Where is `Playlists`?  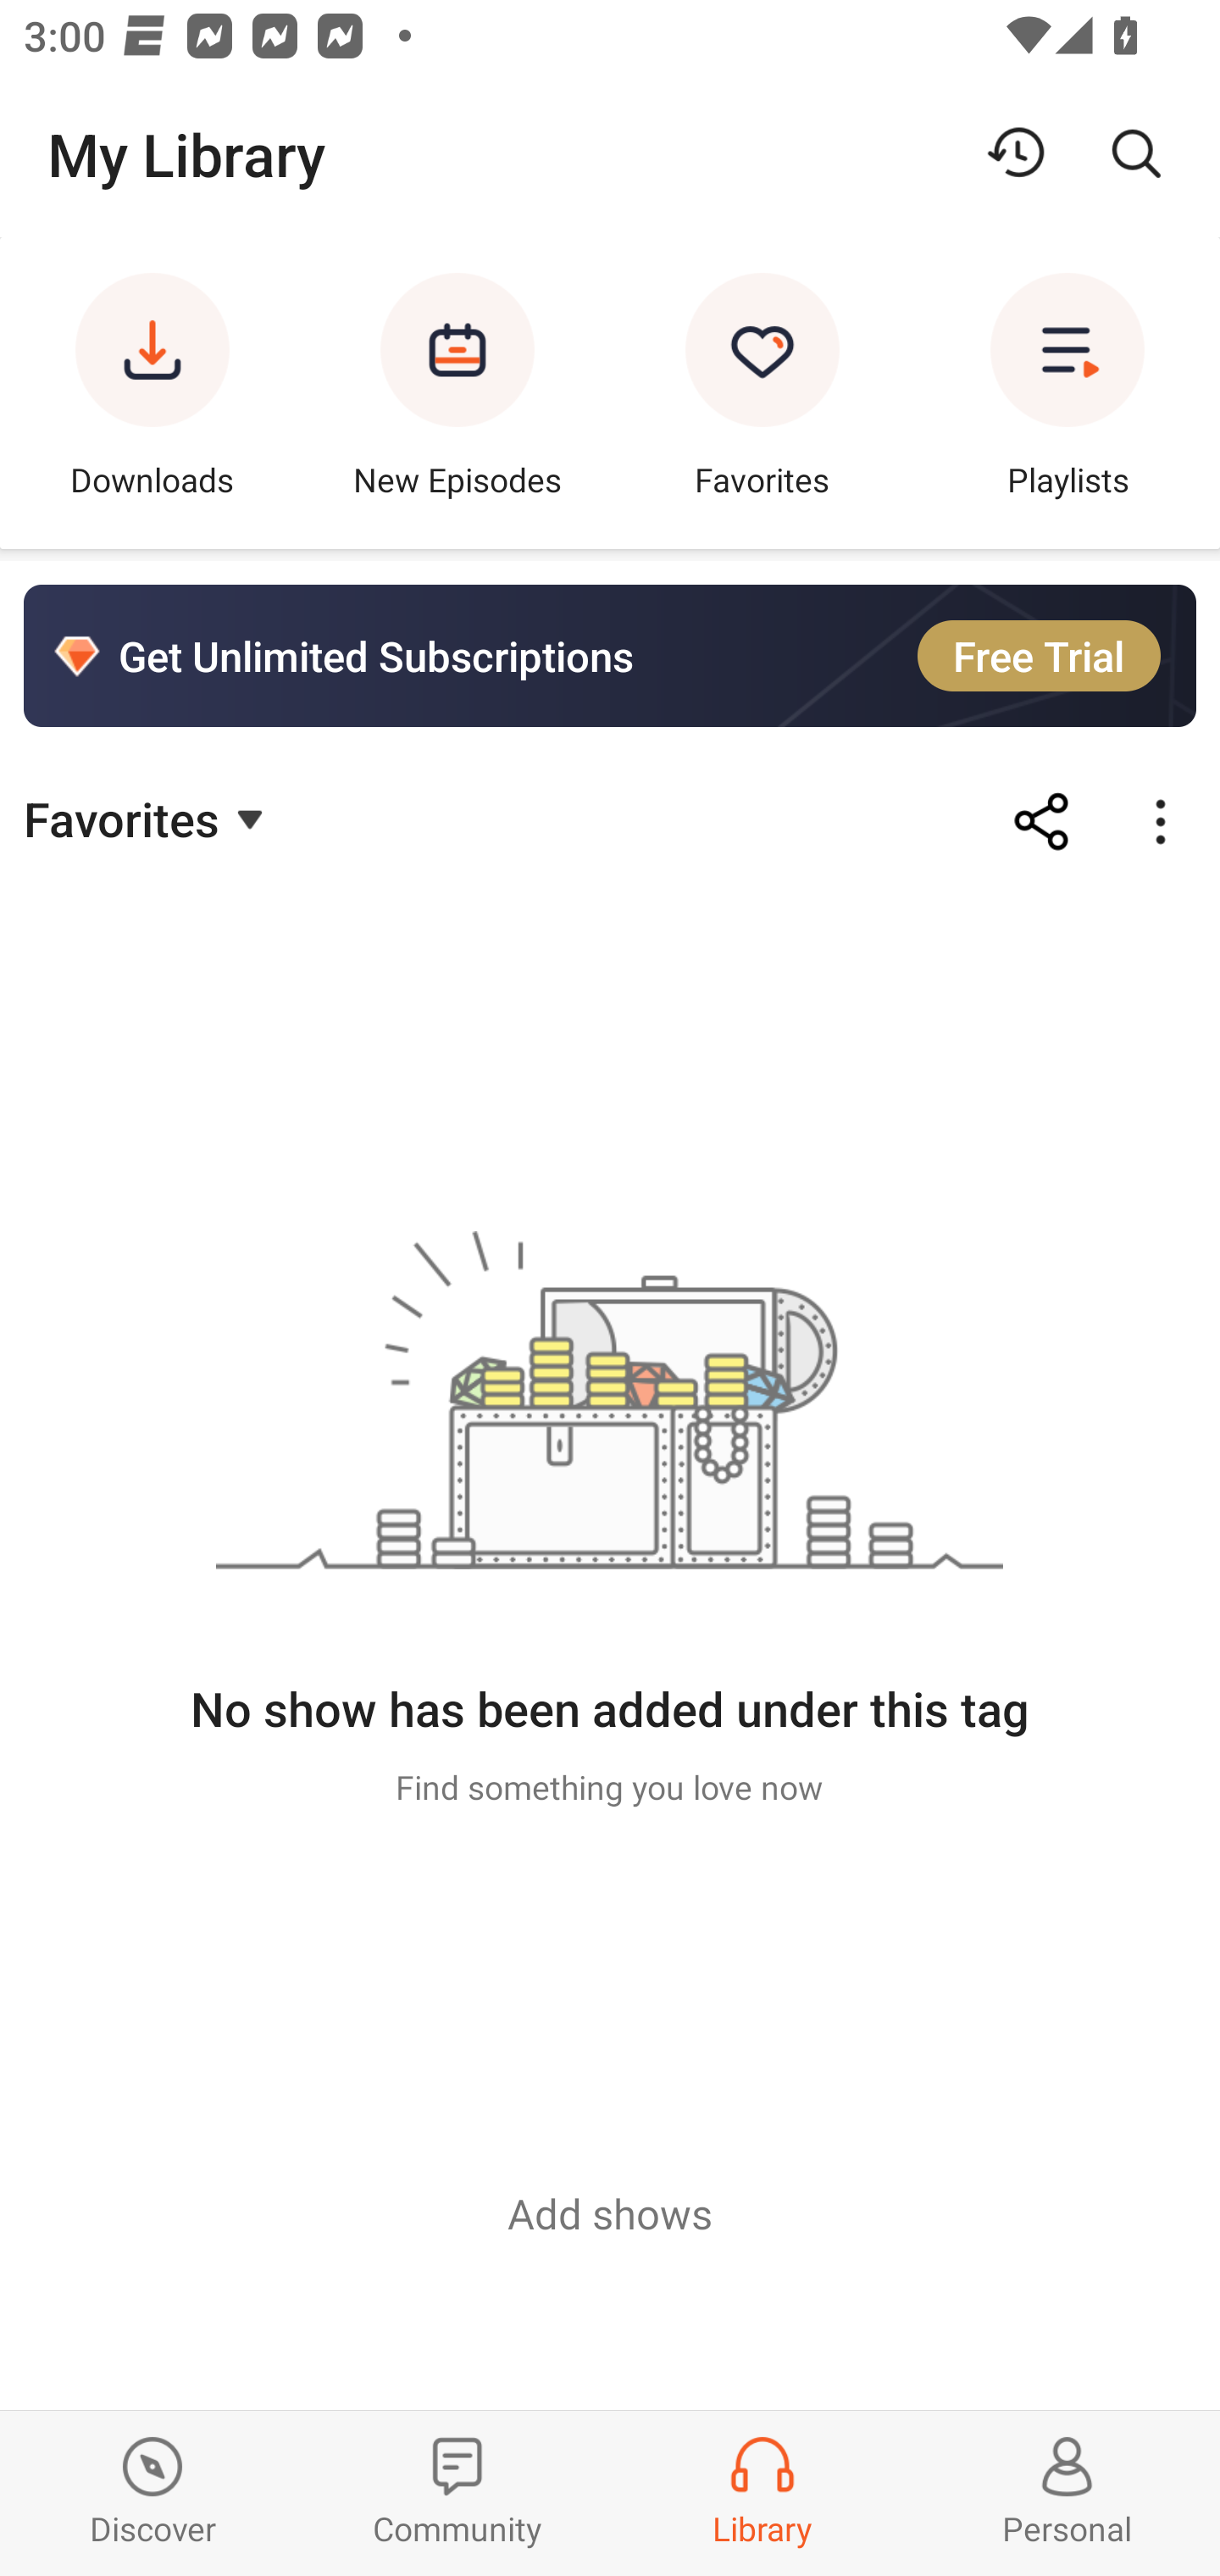
Playlists is located at coordinates (1067, 392).